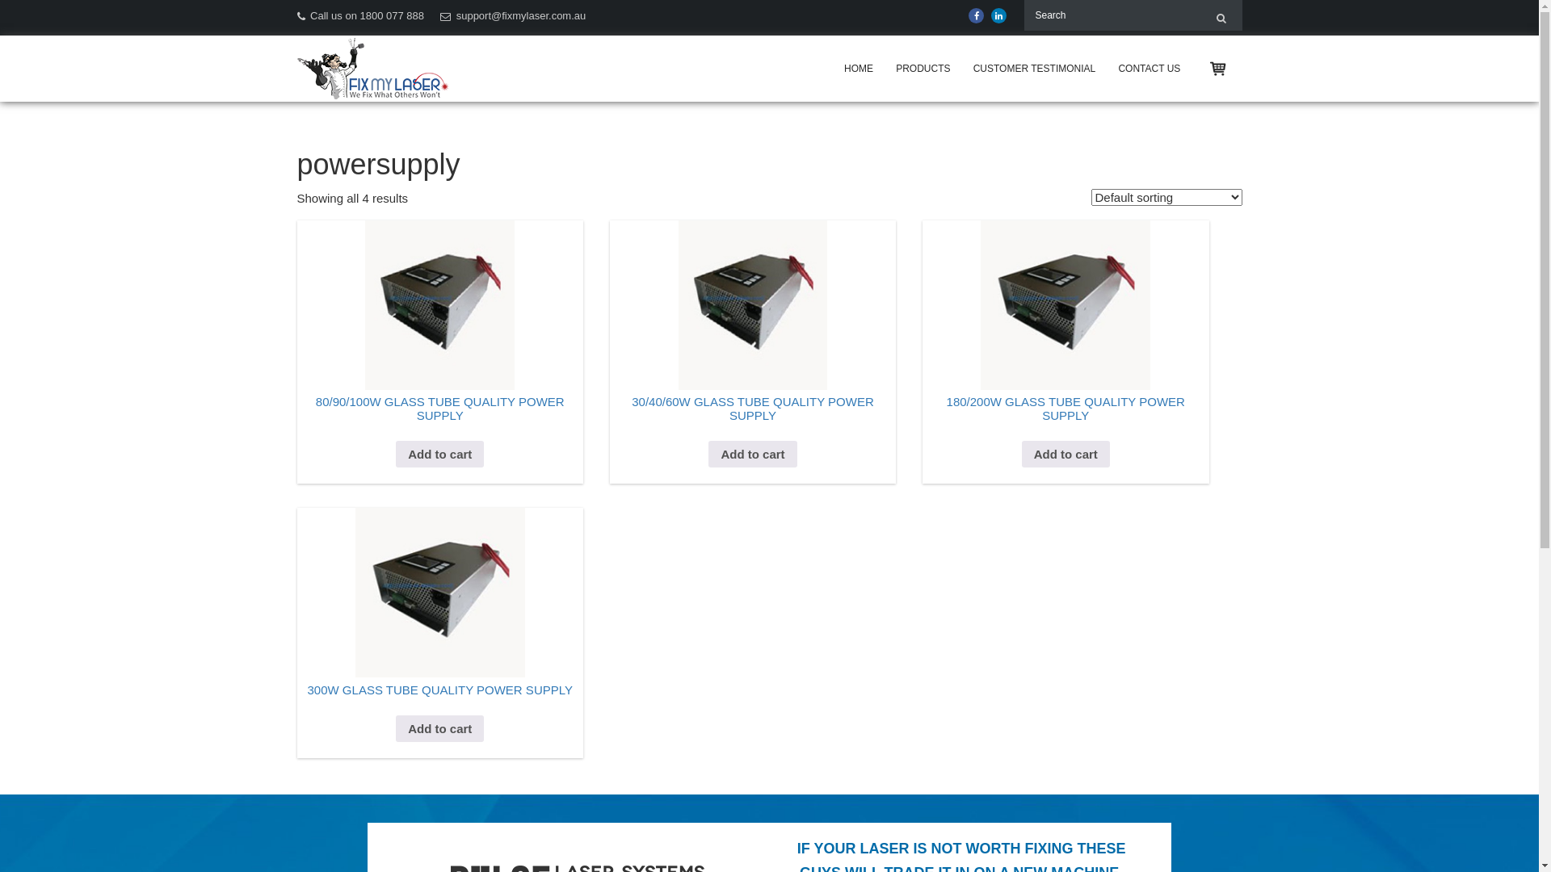 This screenshot has height=872, width=1551. I want to click on Call us on 1800 077 888, so click(361, 16).